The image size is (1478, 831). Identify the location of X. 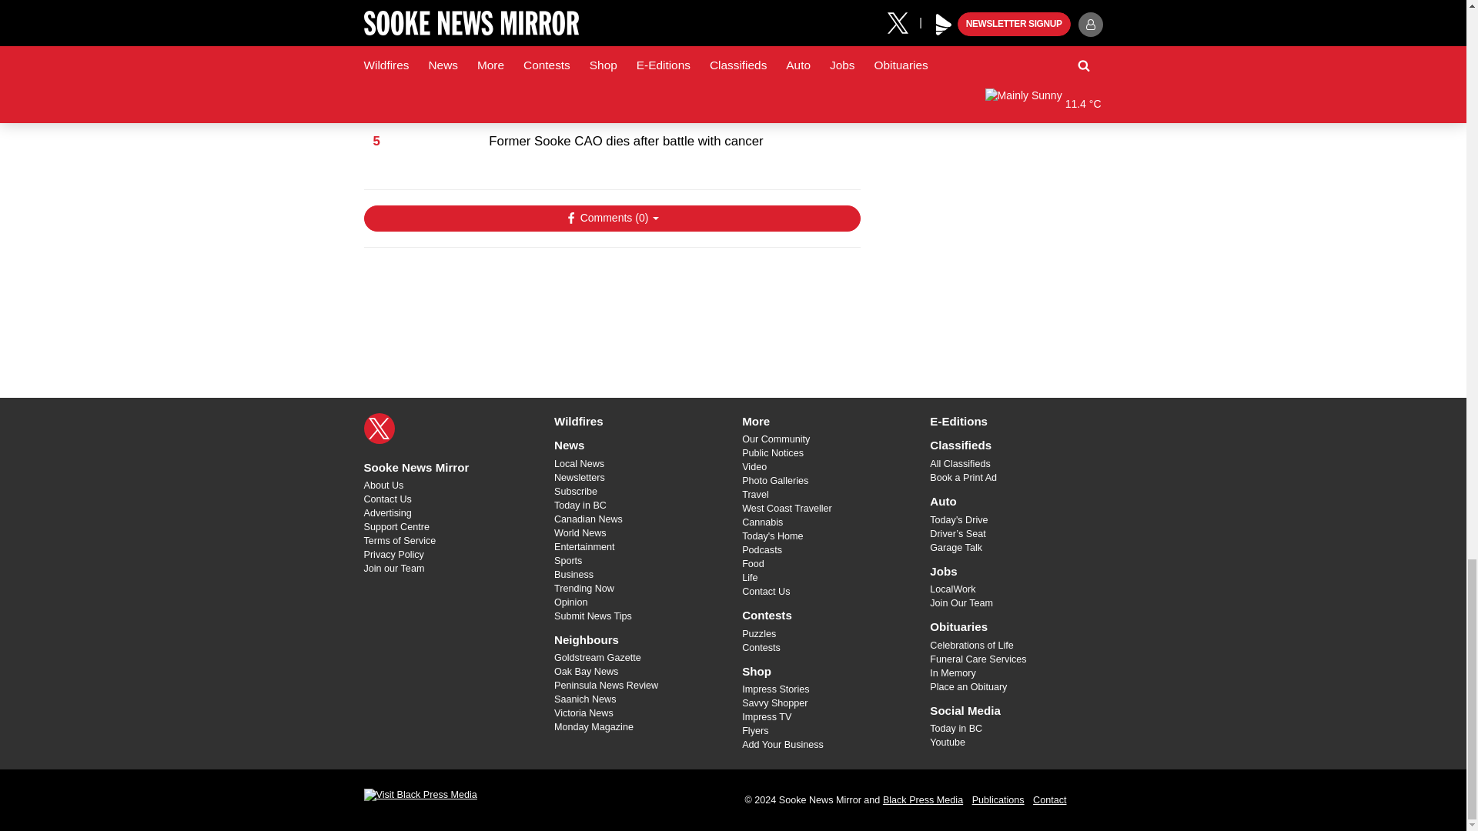
(379, 428).